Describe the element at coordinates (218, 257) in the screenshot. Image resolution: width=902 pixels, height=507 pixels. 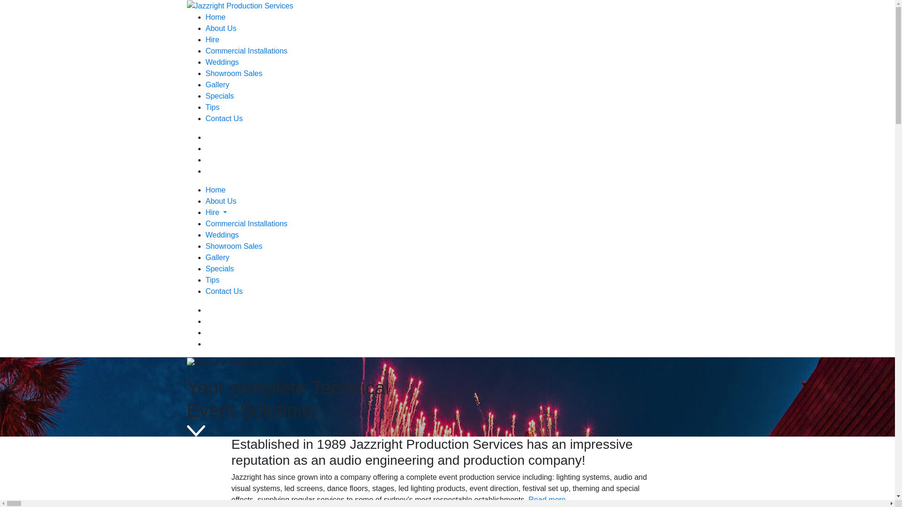
I see `Gallery` at that location.